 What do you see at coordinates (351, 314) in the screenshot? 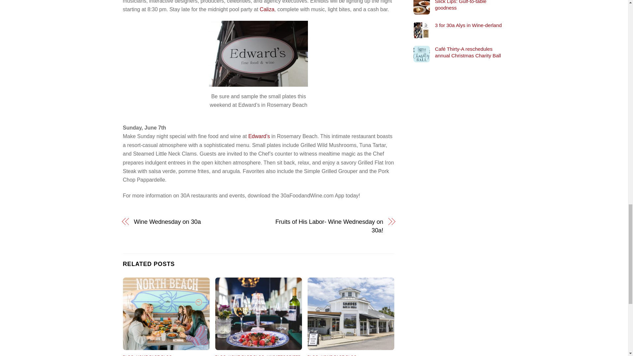
I see `shades-spring-2021-073-web` at bounding box center [351, 314].